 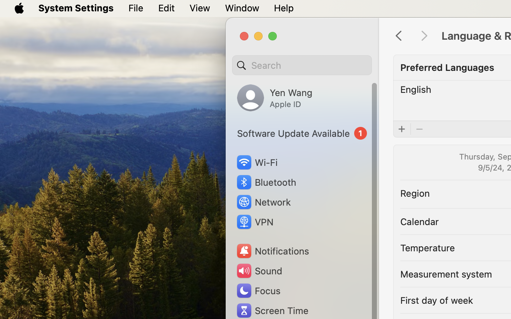 I want to click on Measurement system, so click(x=446, y=274).